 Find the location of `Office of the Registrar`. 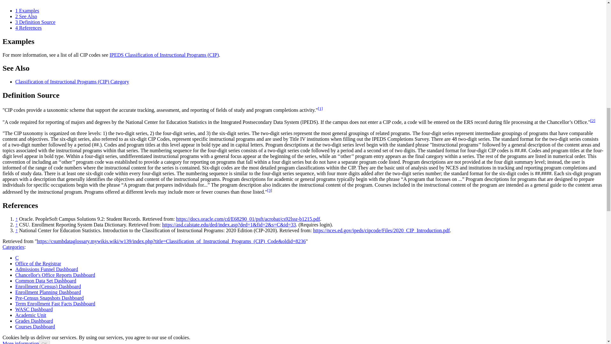

Office of the Registrar is located at coordinates (38, 263).